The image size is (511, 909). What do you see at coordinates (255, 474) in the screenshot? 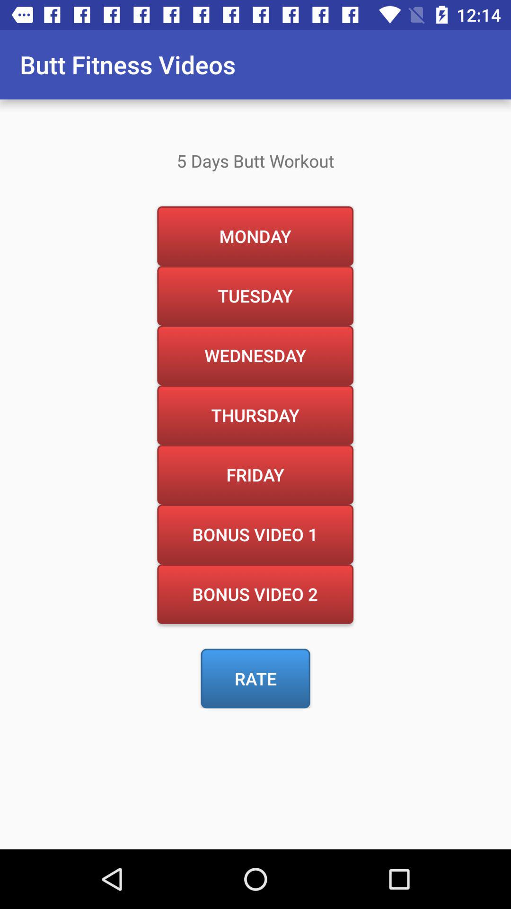
I see `click icon below the thursday item` at bounding box center [255, 474].